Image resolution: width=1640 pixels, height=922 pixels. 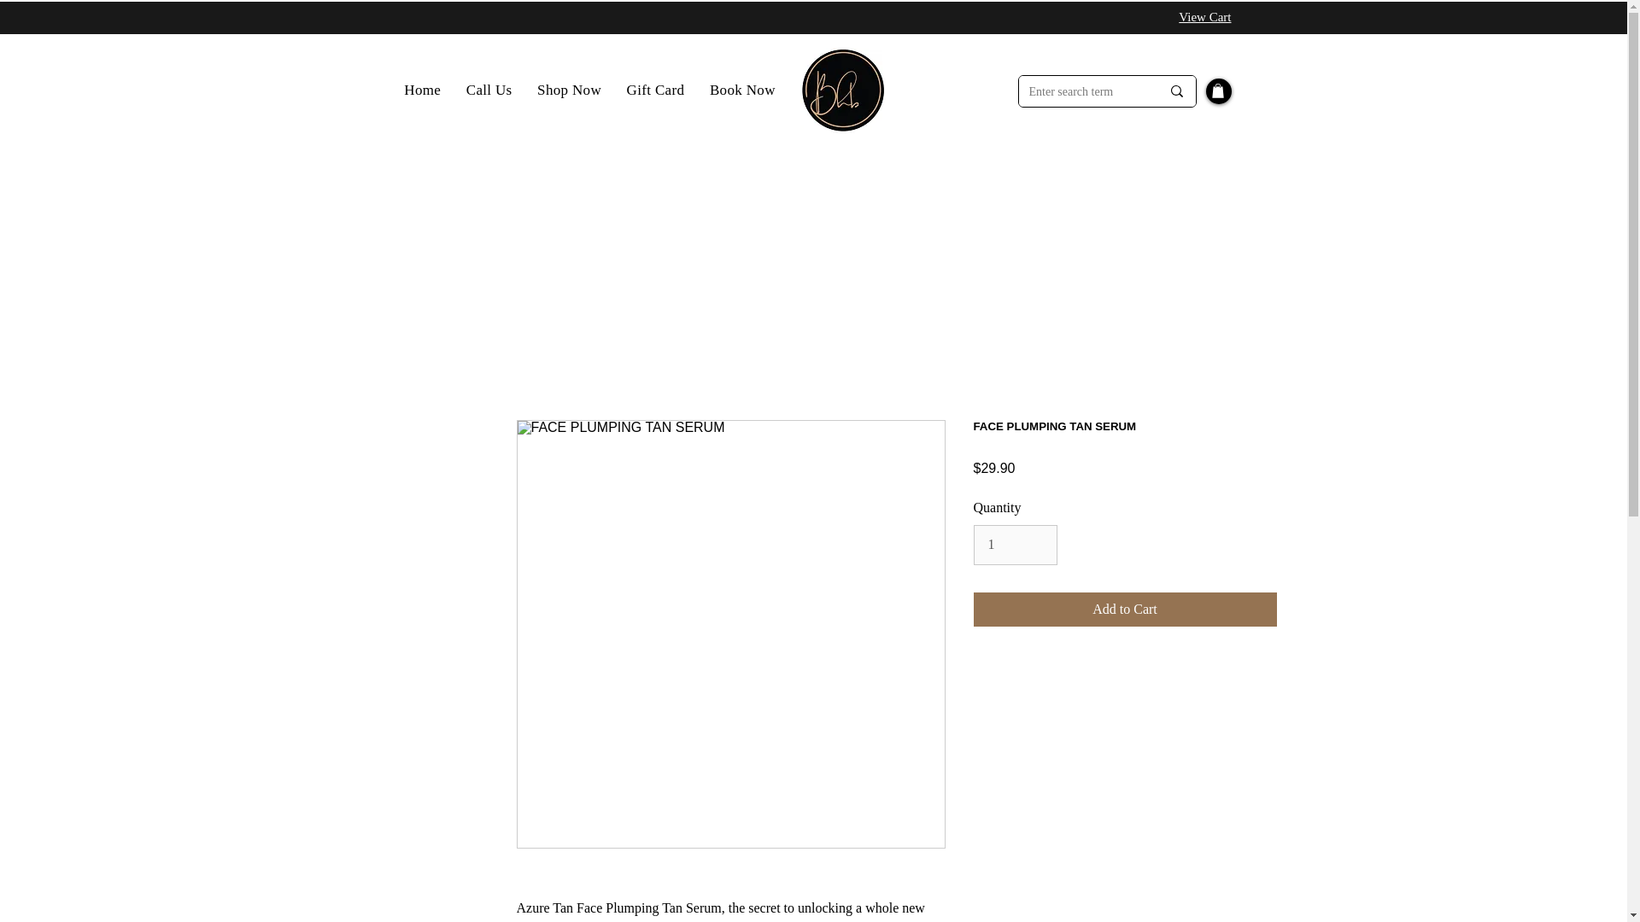 What do you see at coordinates (656, 90) in the screenshot?
I see `Gift Card` at bounding box center [656, 90].